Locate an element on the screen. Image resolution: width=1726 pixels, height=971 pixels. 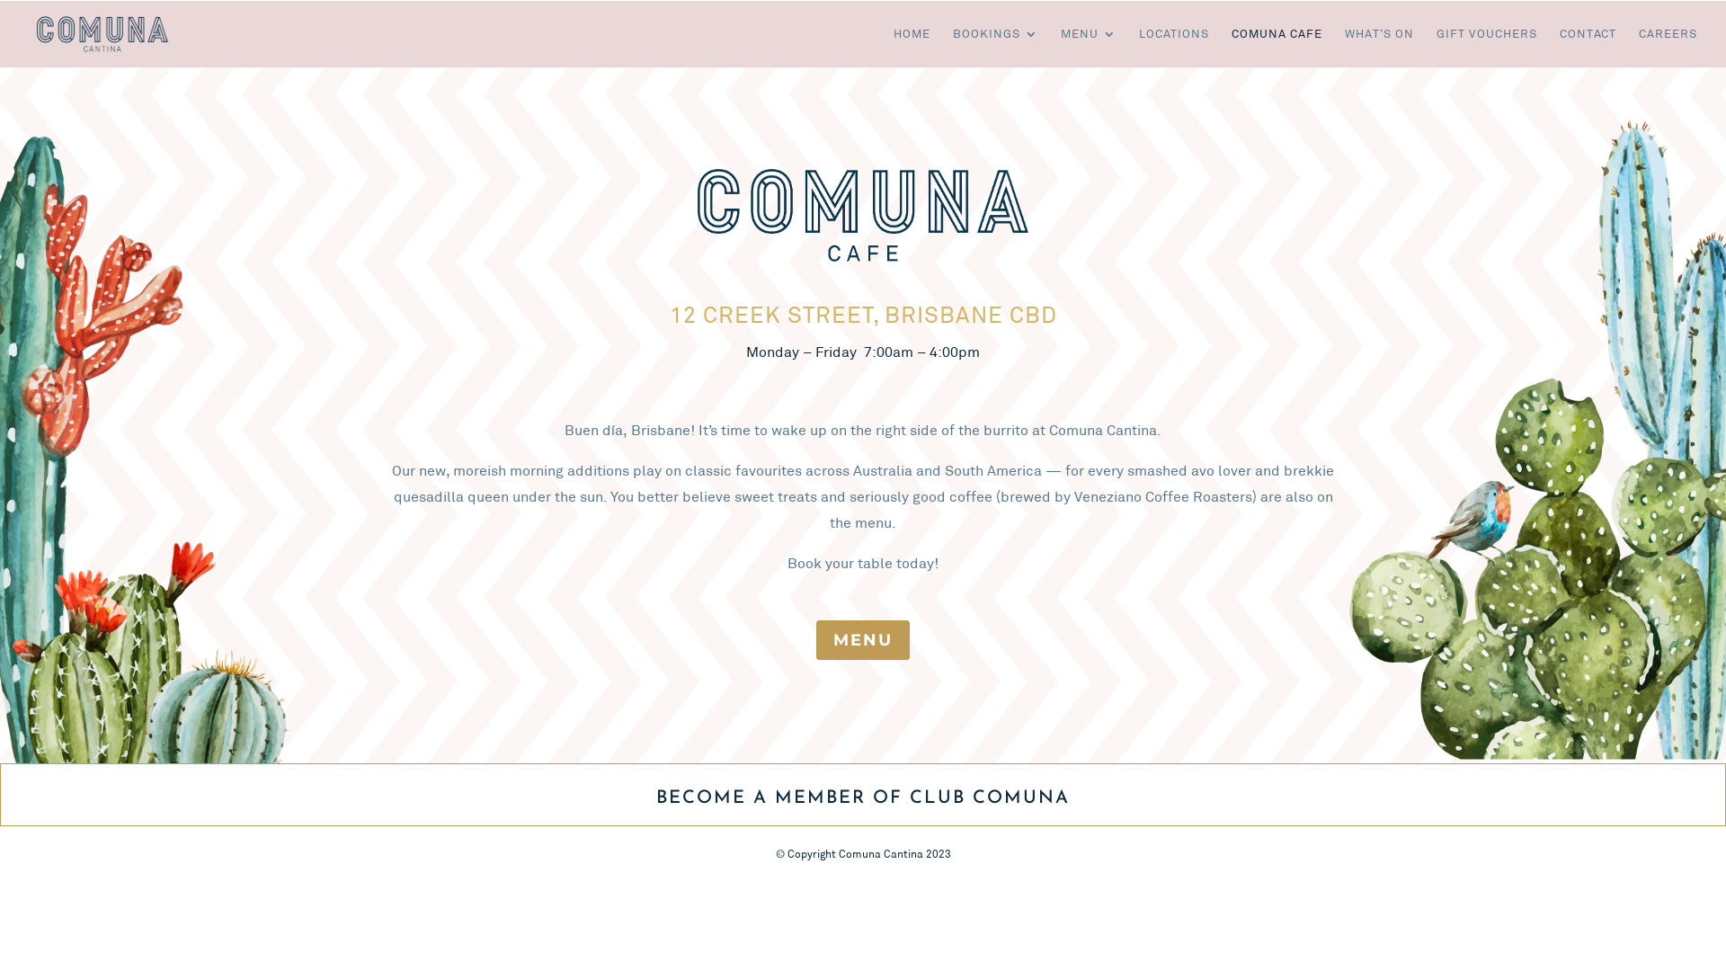
BOOKINGS is located at coordinates (996, 48).